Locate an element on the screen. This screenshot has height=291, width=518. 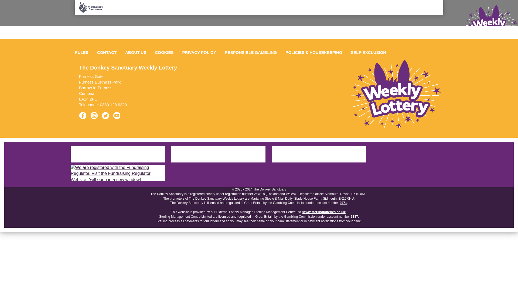
Follow us on YouTube is located at coordinates (118, 117).